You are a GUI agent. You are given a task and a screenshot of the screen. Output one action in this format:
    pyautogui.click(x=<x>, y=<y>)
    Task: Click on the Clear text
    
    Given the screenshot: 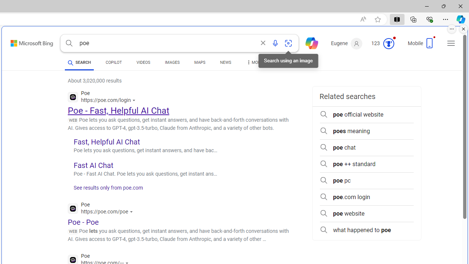 What is the action you would take?
    pyautogui.click(x=263, y=43)
    